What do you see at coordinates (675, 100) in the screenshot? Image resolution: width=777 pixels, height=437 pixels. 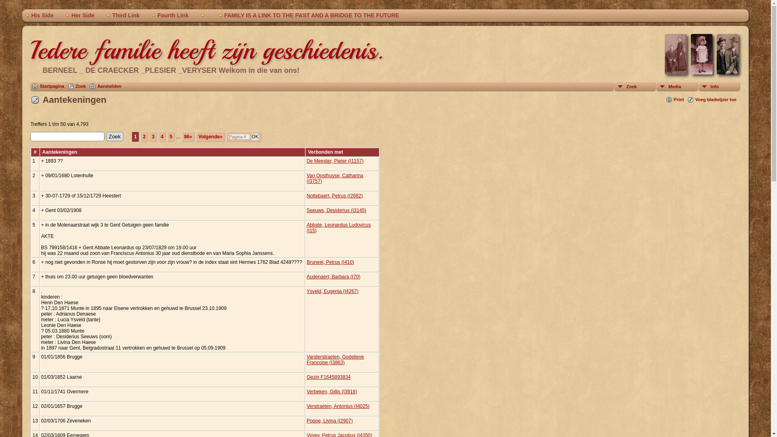 I see `Print` at bounding box center [675, 100].